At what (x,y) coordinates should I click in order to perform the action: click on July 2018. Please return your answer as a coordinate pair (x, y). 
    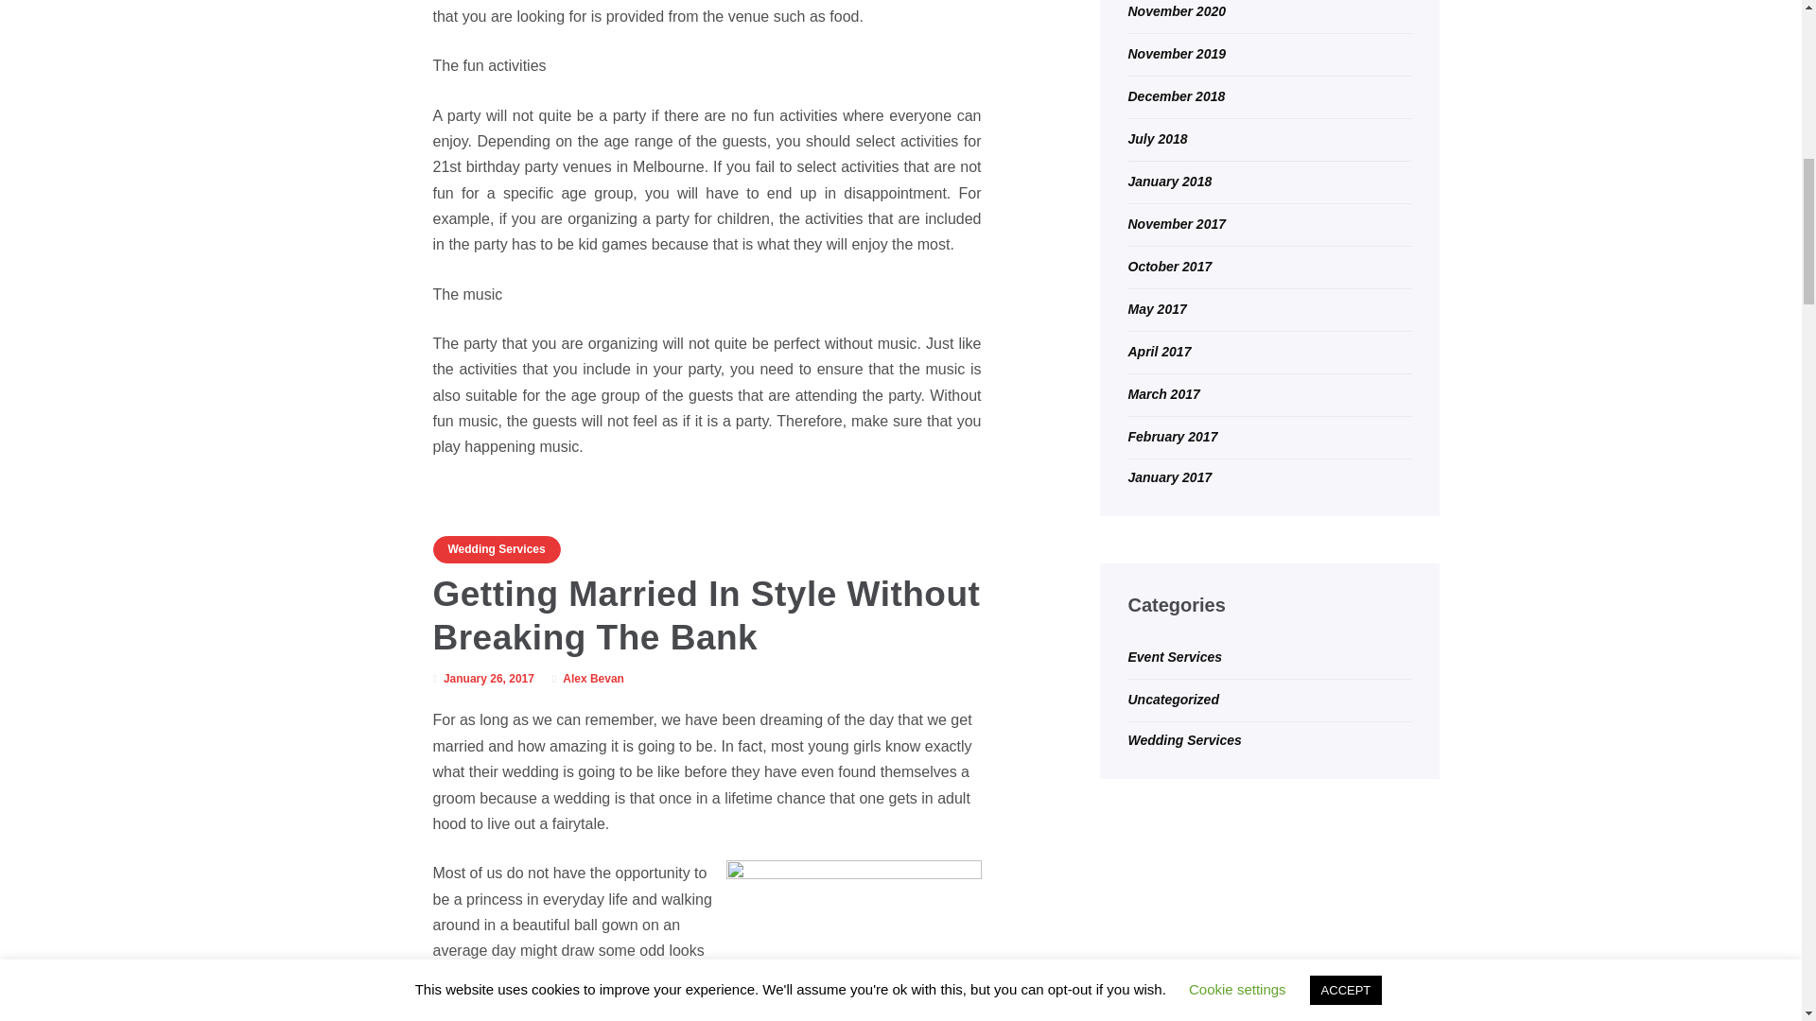
    Looking at the image, I should click on (1158, 139).